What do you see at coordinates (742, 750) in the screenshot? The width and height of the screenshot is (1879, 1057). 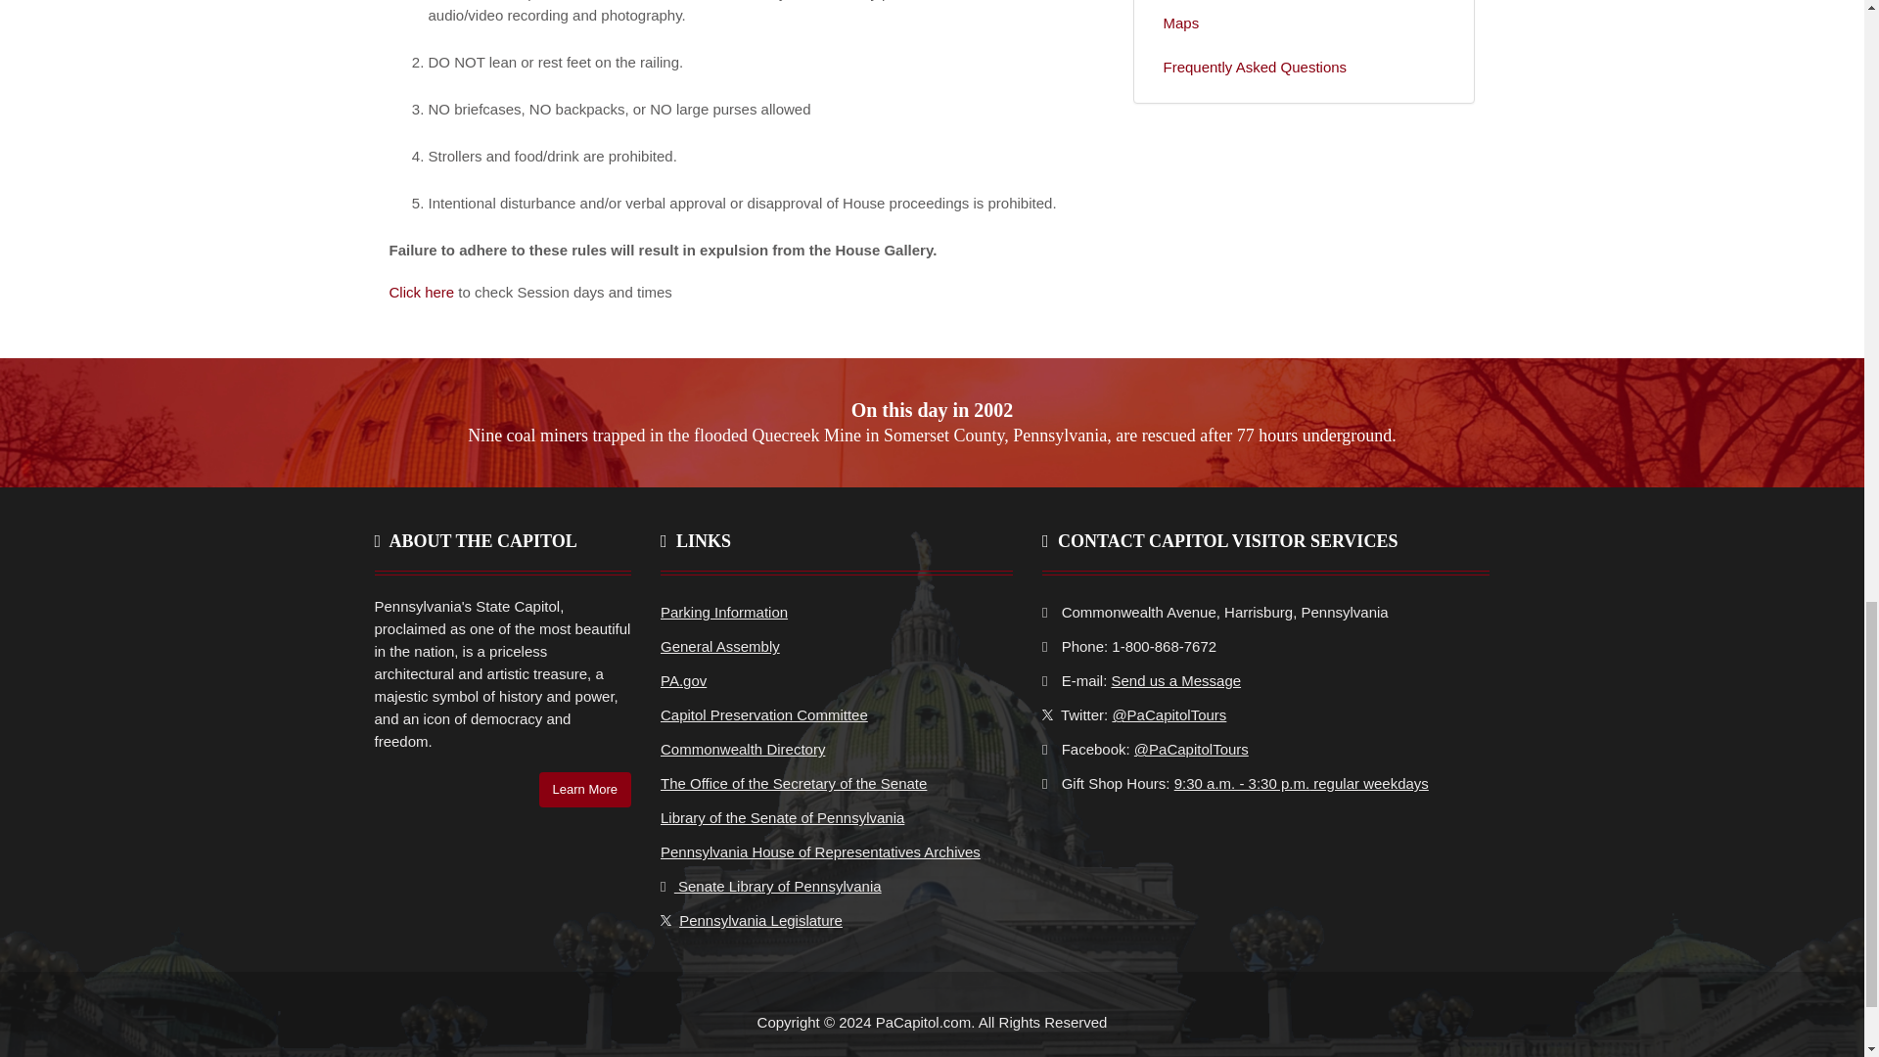 I see `Commonwealth Directory` at bounding box center [742, 750].